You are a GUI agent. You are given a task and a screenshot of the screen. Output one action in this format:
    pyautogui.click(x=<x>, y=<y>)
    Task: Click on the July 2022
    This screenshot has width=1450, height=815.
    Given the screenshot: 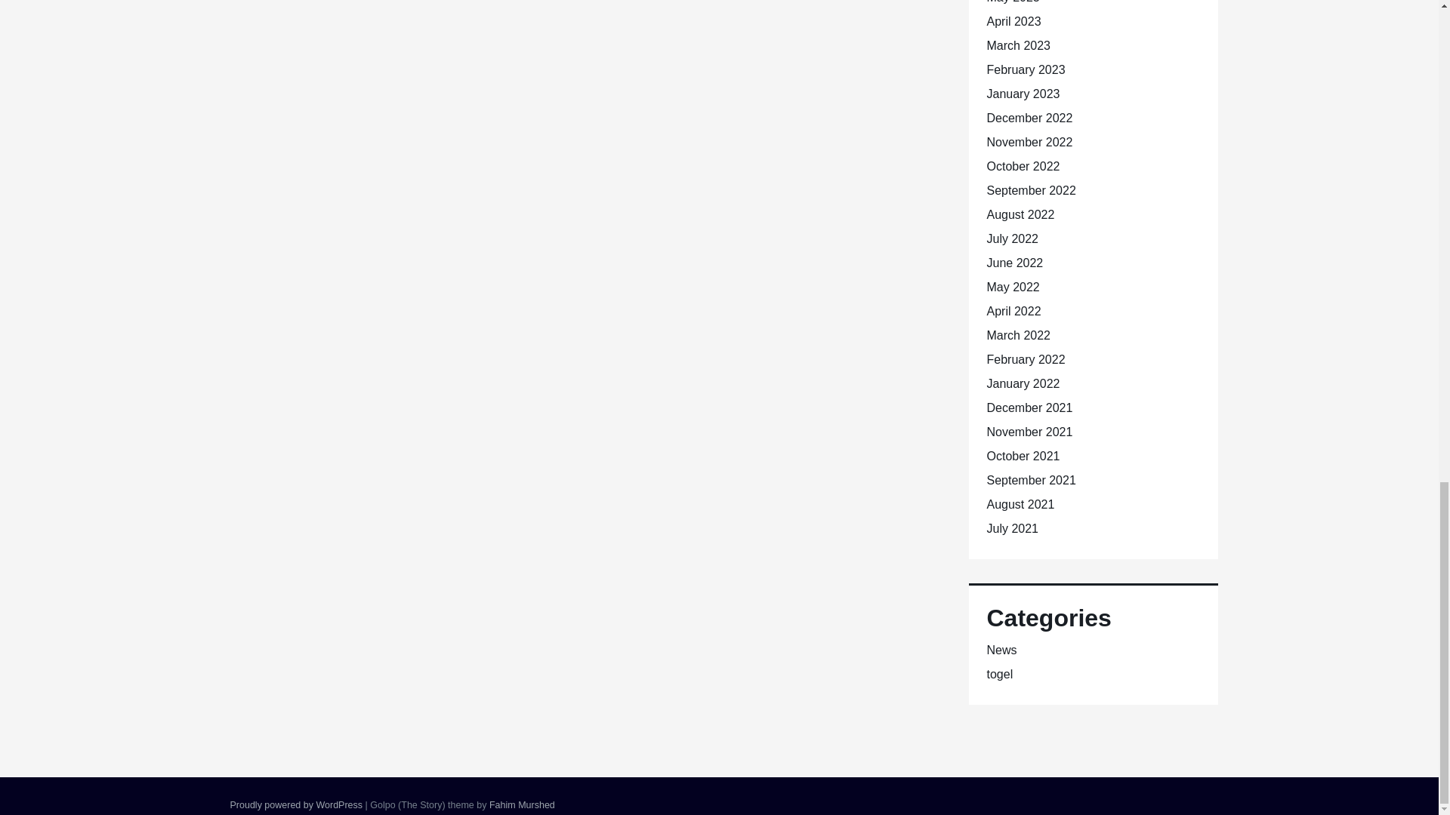 What is the action you would take?
    pyautogui.click(x=1012, y=238)
    